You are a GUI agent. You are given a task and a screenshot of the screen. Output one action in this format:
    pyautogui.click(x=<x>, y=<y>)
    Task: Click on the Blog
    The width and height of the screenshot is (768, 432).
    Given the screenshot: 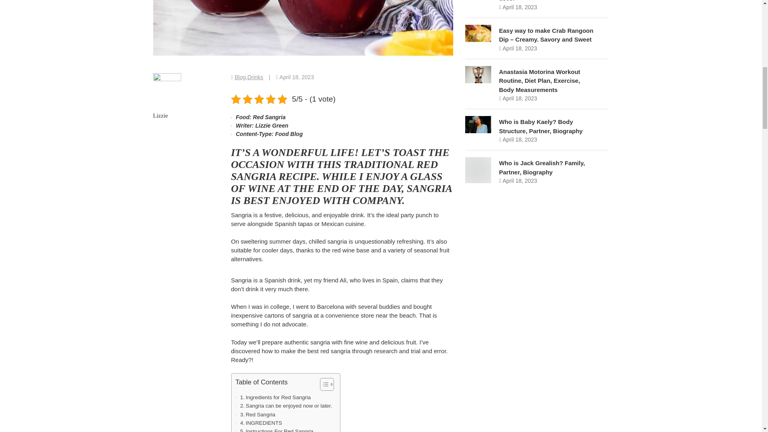 What is the action you would take?
    pyautogui.click(x=240, y=77)
    